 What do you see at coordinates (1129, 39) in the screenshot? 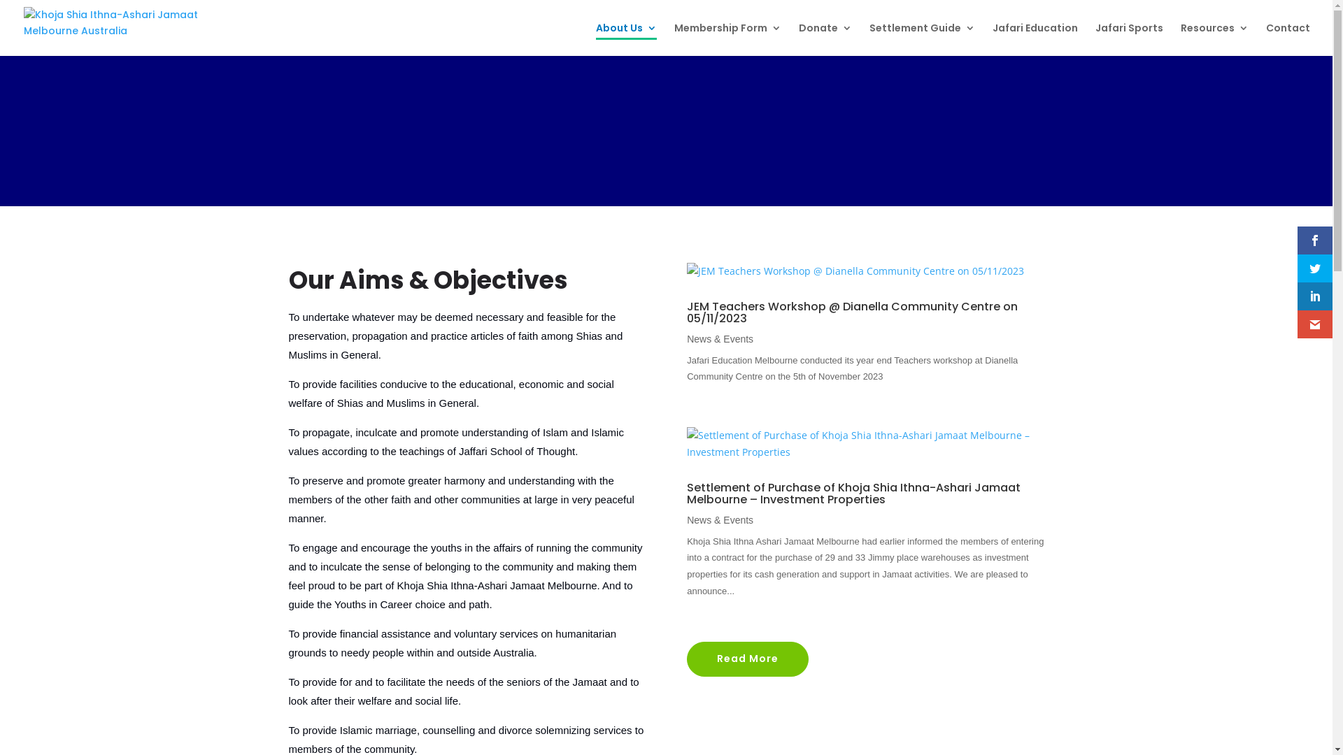
I see `Jafari Sports` at bounding box center [1129, 39].